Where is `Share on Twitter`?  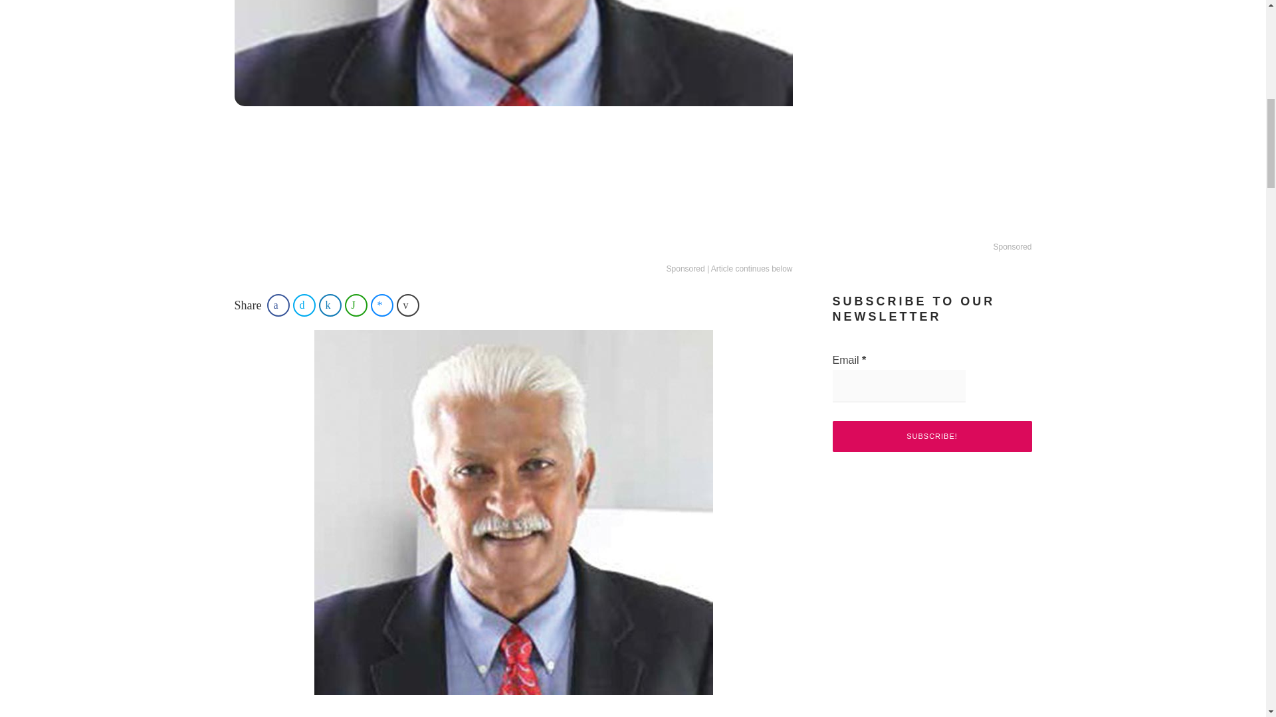 Share on Twitter is located at coordinates (304, 305).